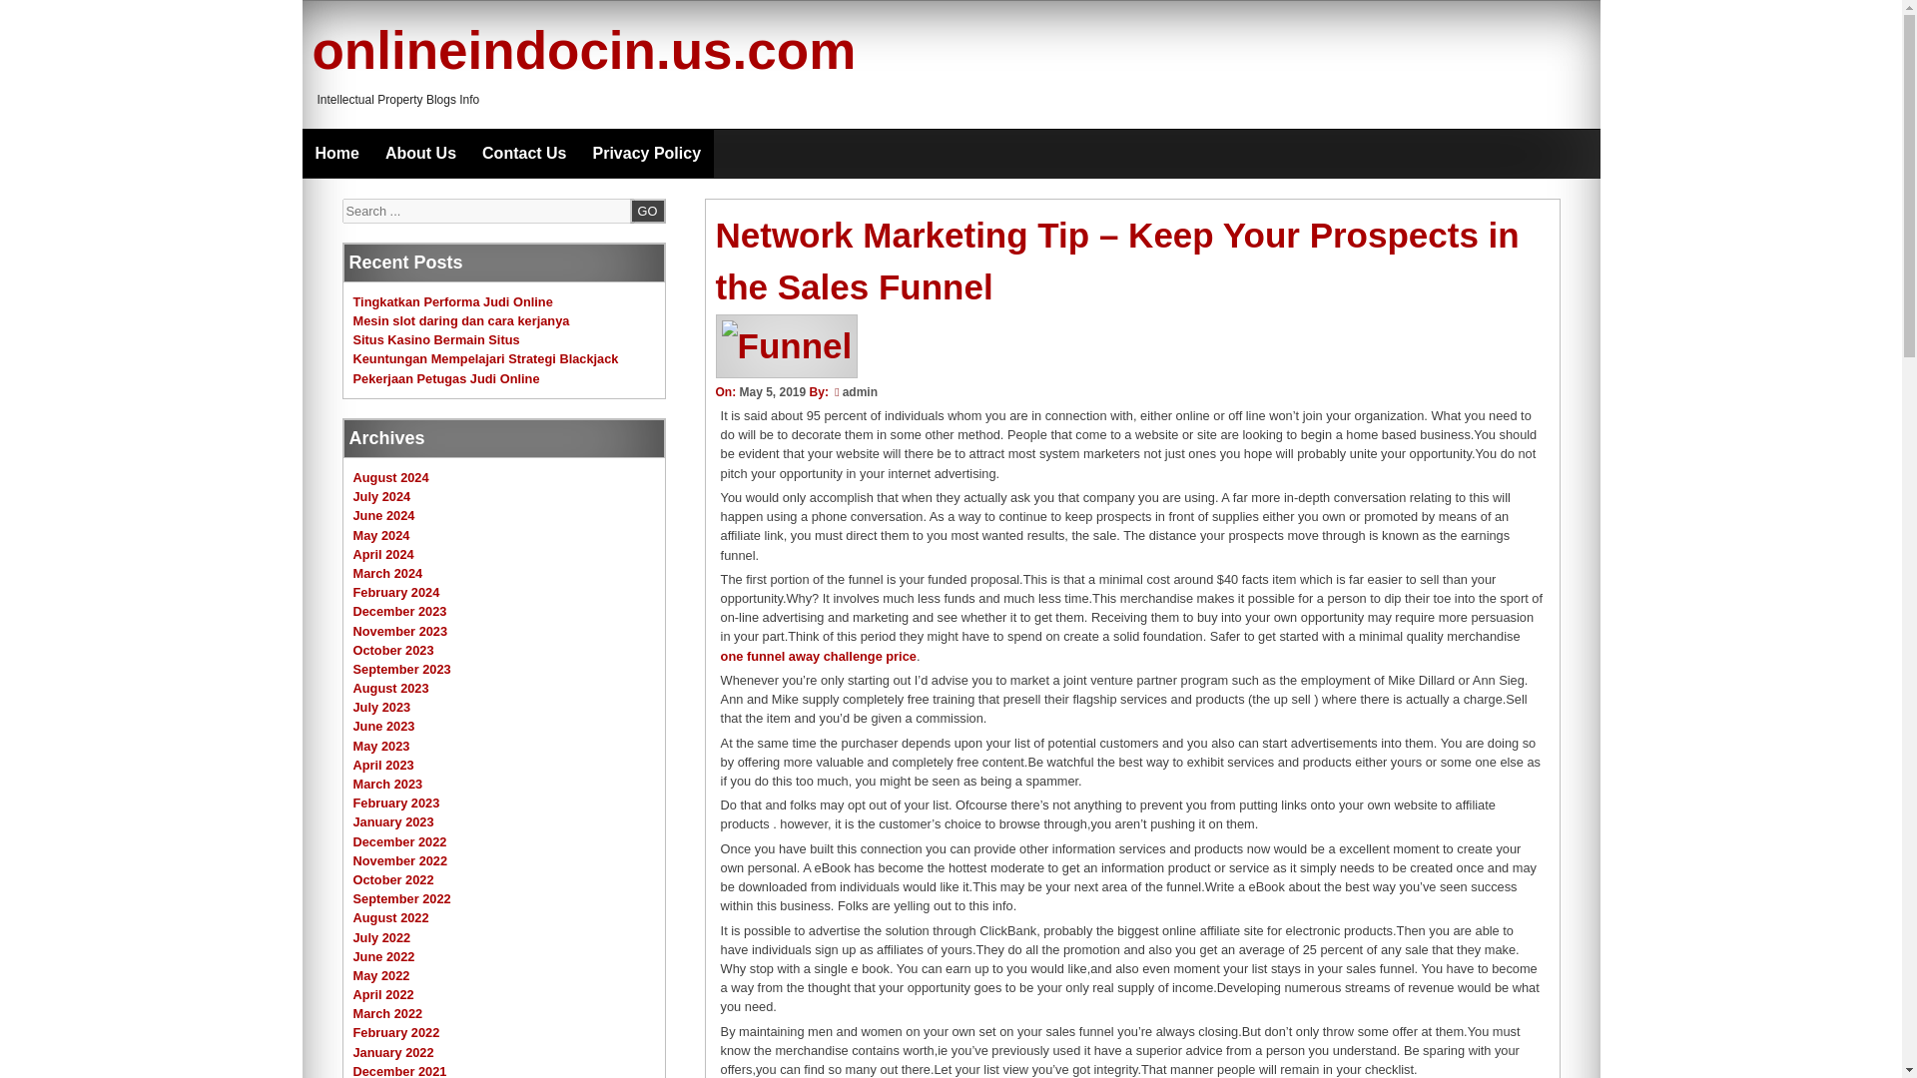 The width and height of the screenshot is (1917, 1078). What do you see at coordinates (399, 611) in the screenshot?
I see `December 2023` at bounding box center [399, 611].